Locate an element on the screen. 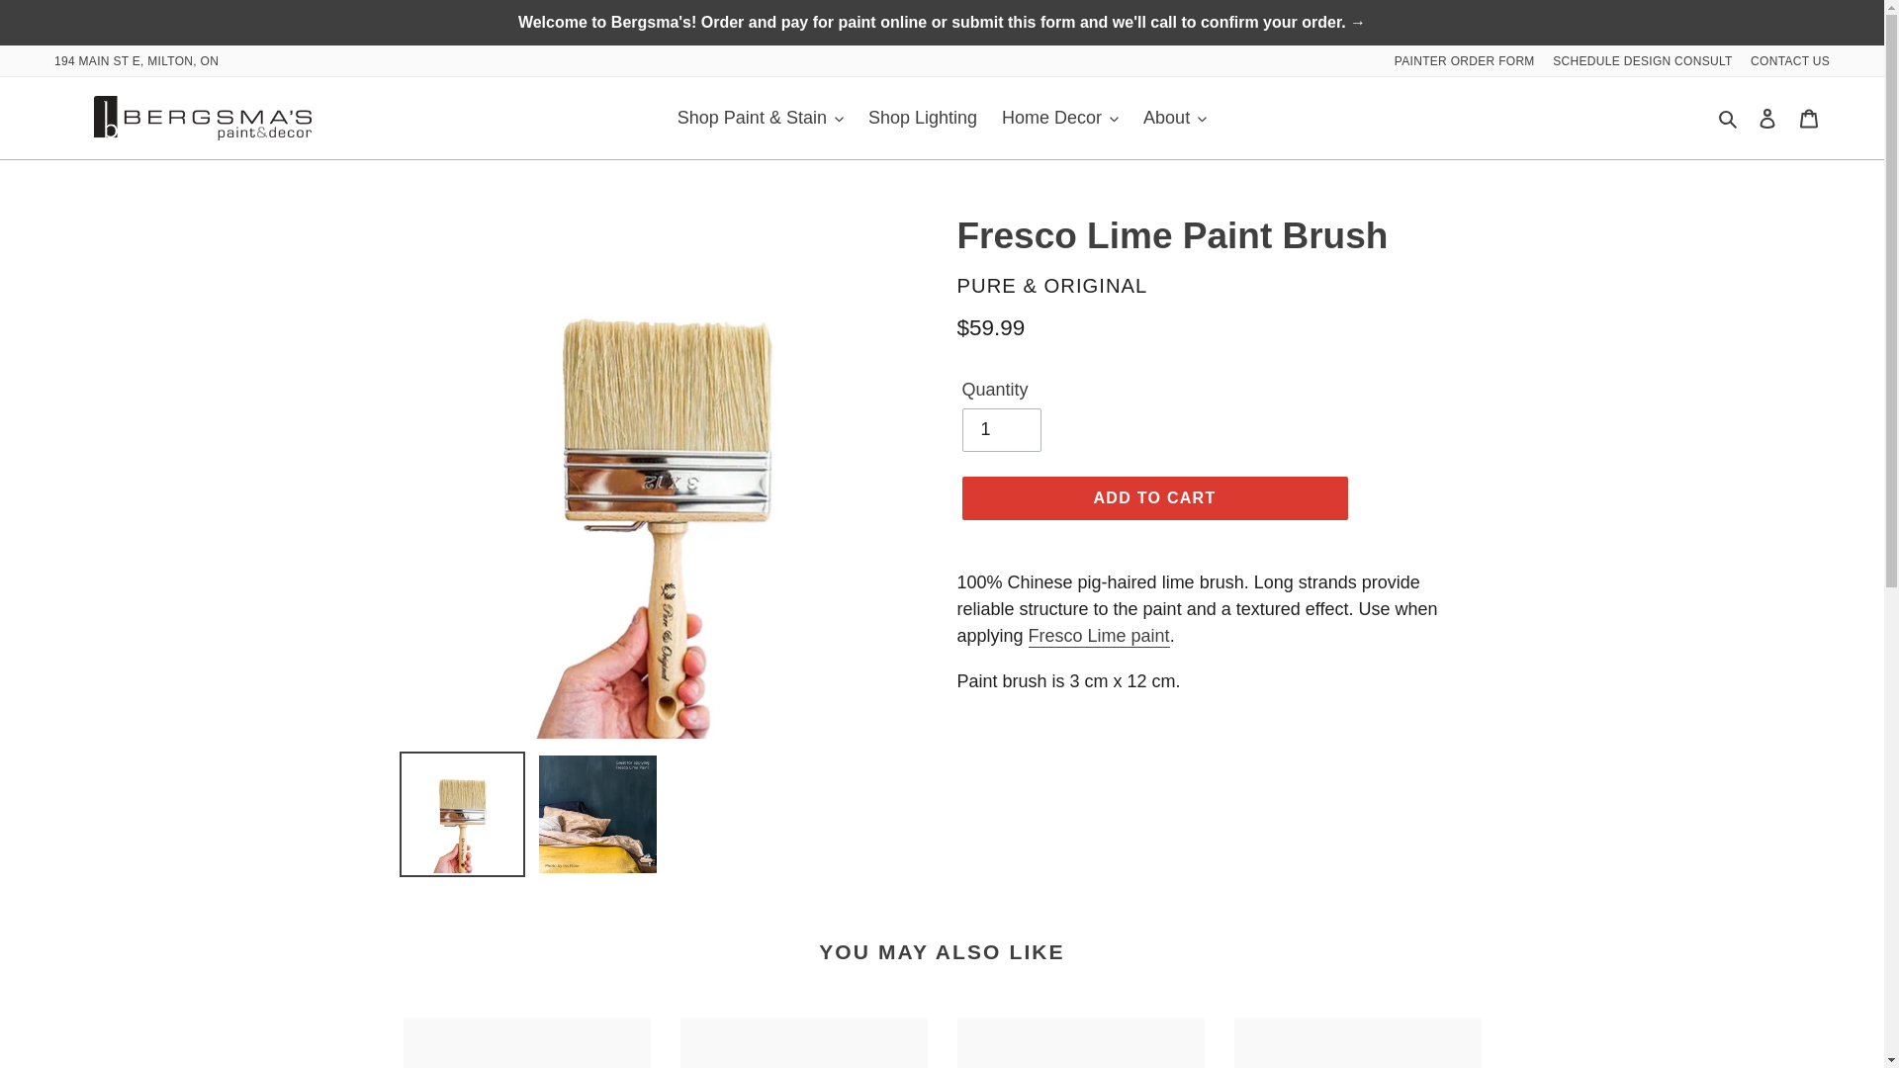 The height and width of the screenshot is (1068, 1899). 1 is located at coordinates (1001, 429).